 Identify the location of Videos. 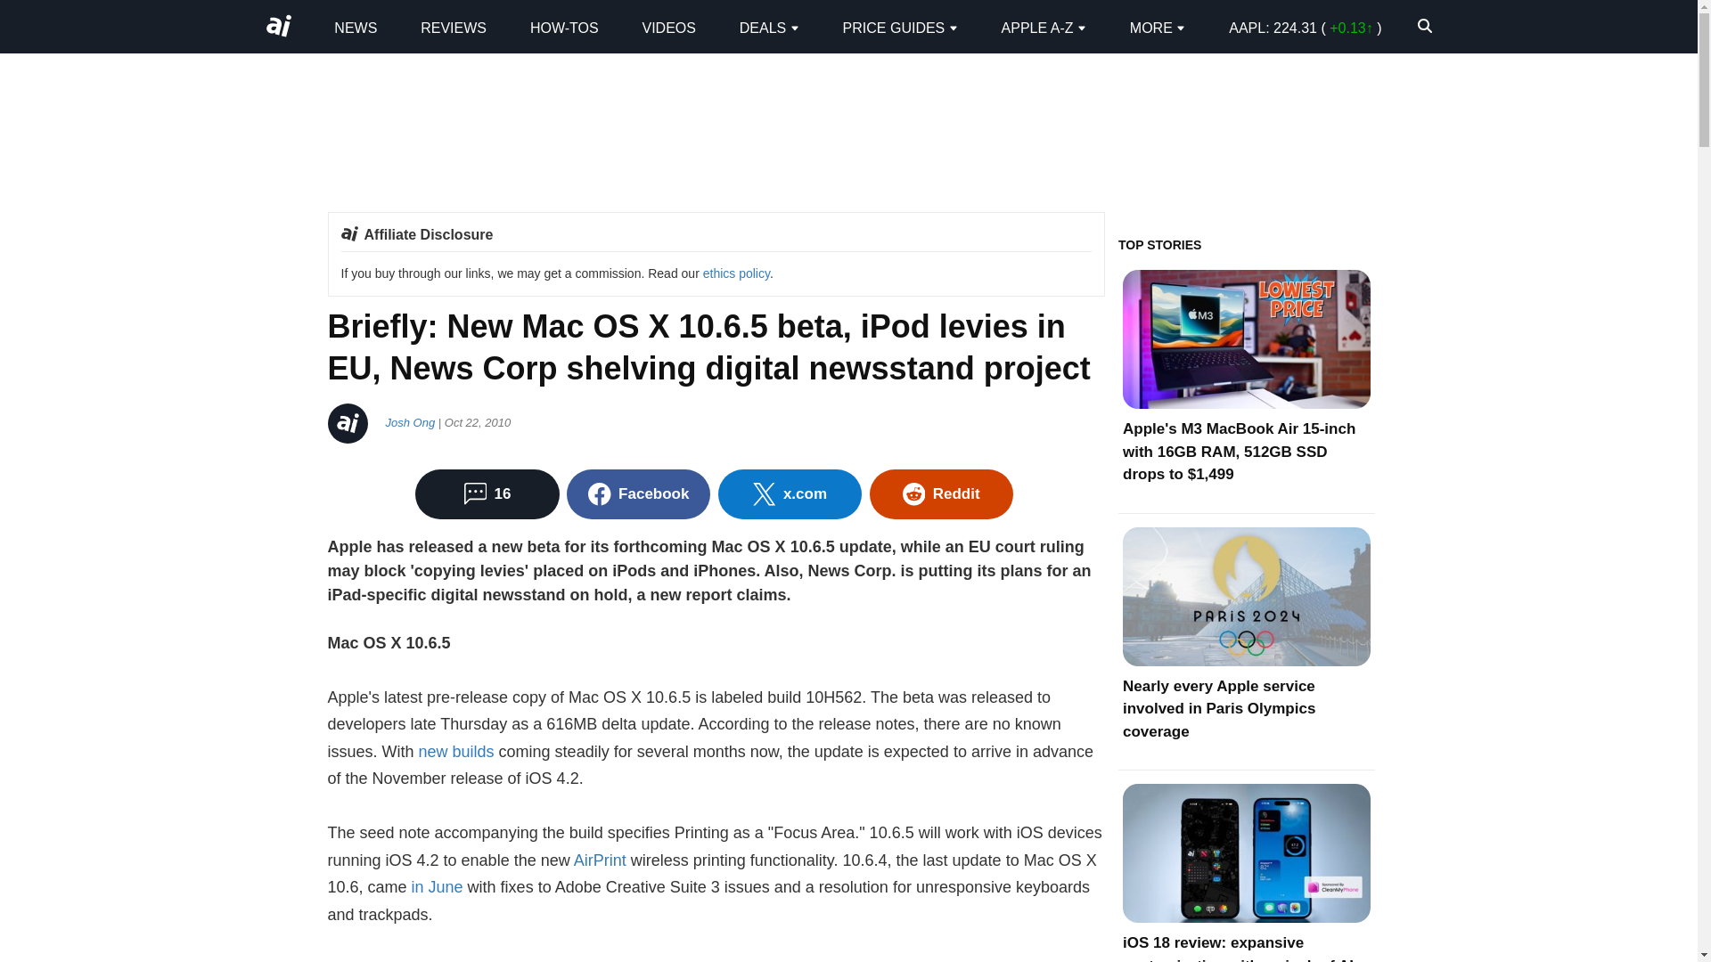
(668, 27).